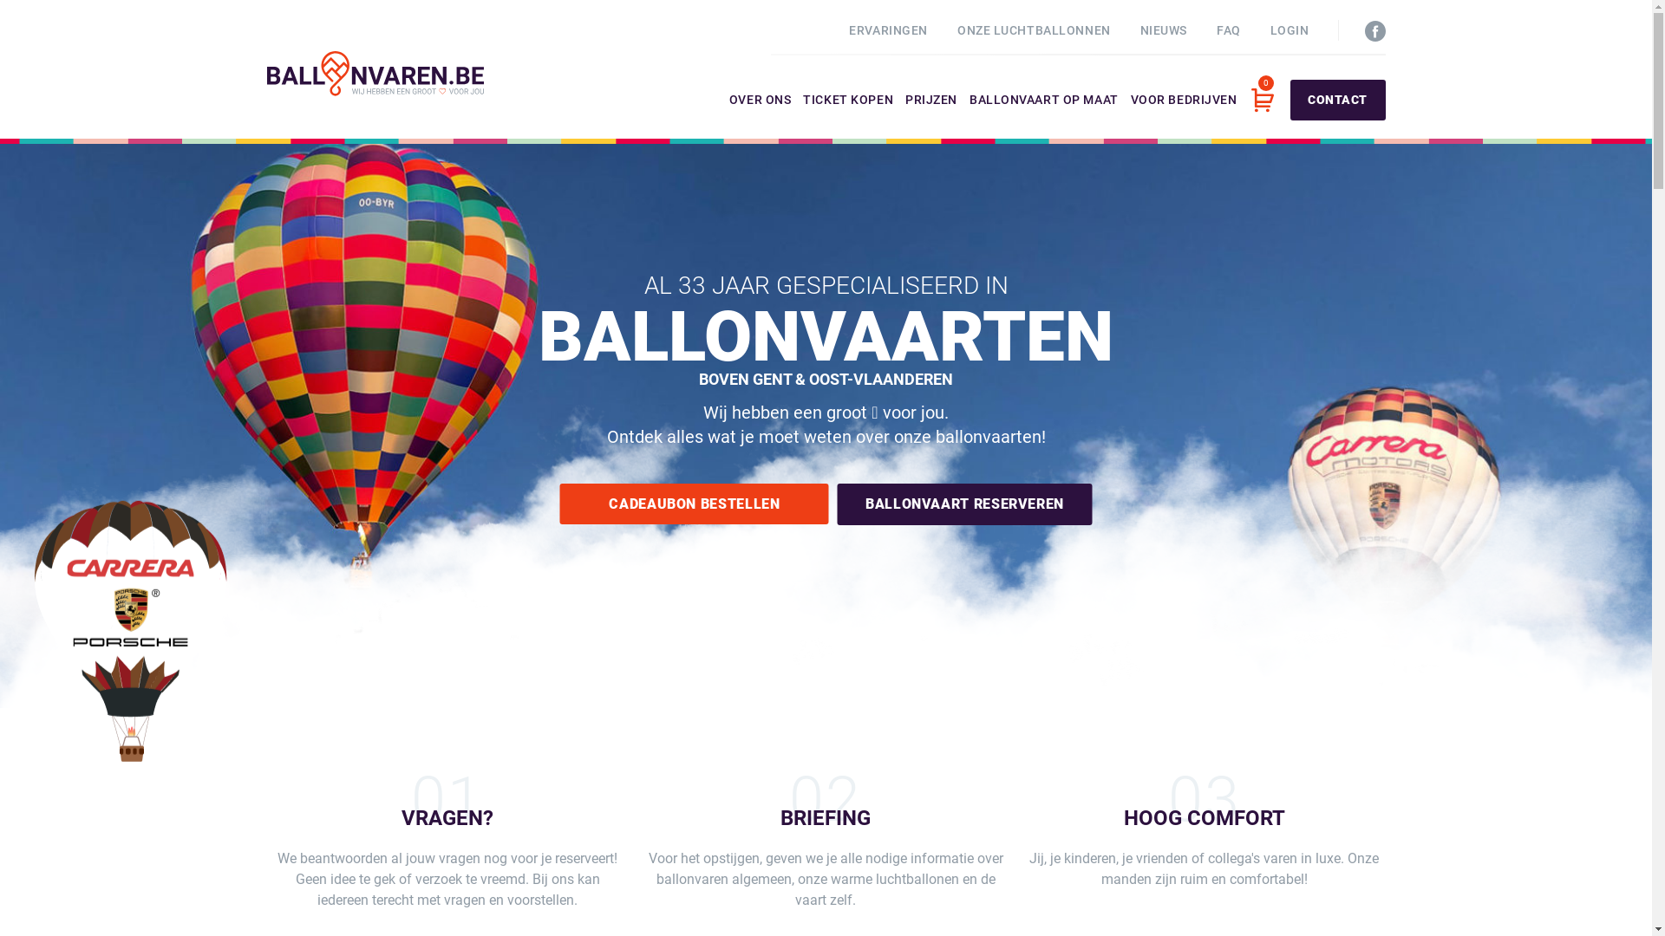 Image resolution: width=1665 pixels, height=936 pixels. What do you see at coordinates (931, 117) in the screenshot?
I see `PRIJZEN` at bounding box center [931, 117].